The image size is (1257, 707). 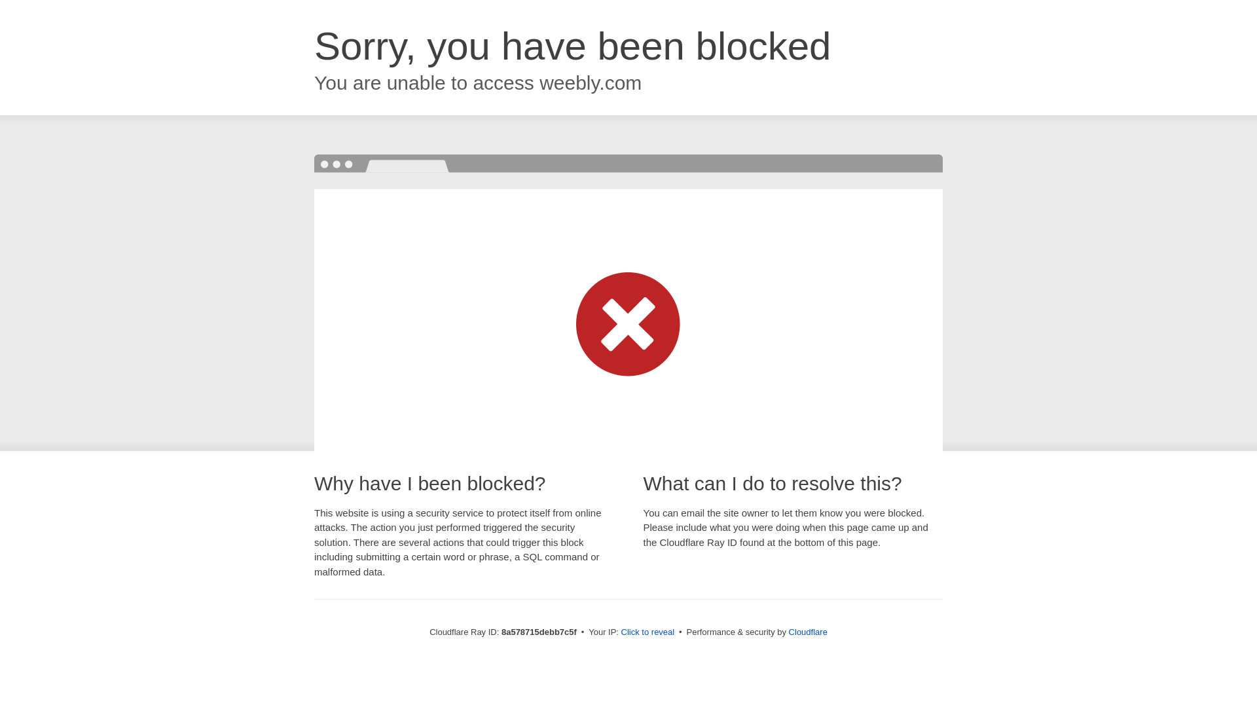 What do you see at coordinates (808, 632) in the screenshot?
I see `Cloudflare` at bounding box center [808, 632].